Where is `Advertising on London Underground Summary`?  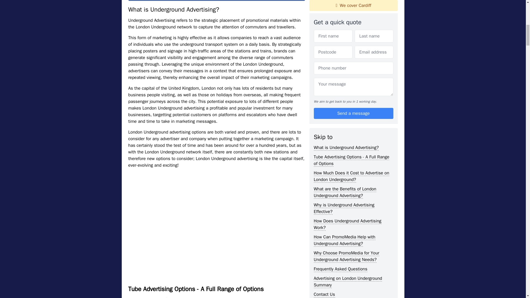
Advertising on London Underground Summary is located at coordinates (348, 125).